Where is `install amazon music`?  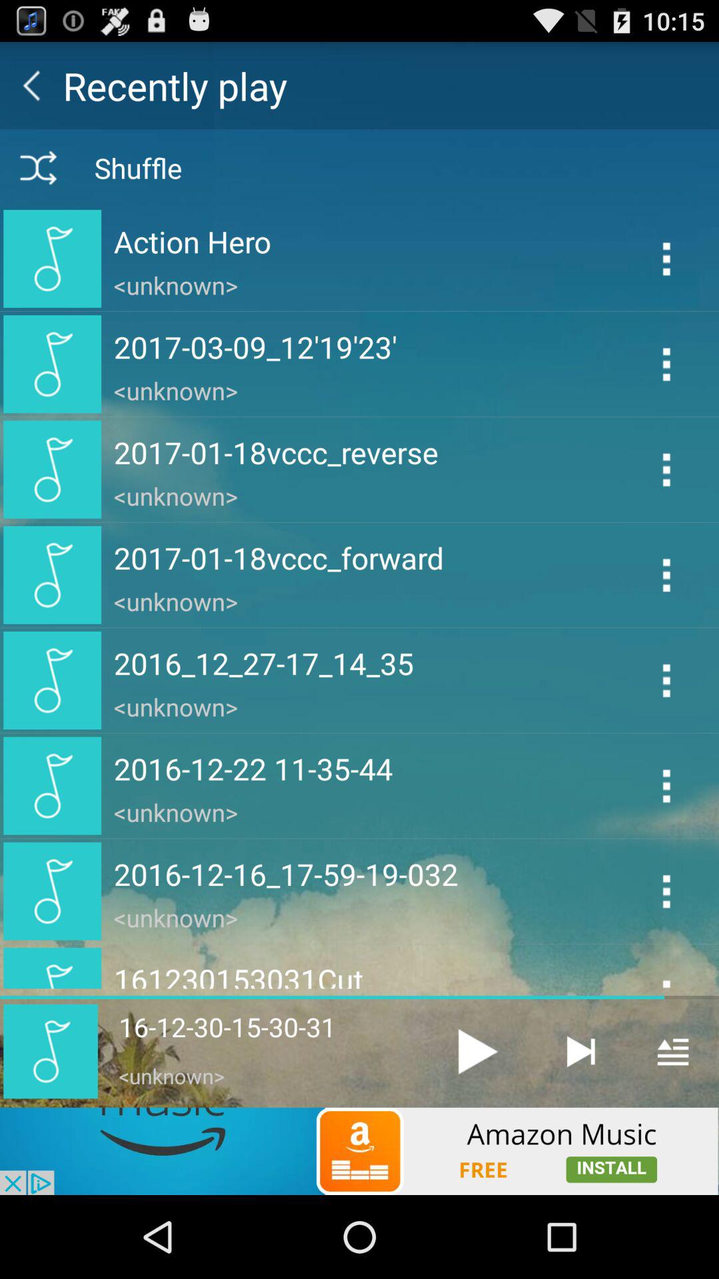 install amazon music is located at coordinates (359, 1151).